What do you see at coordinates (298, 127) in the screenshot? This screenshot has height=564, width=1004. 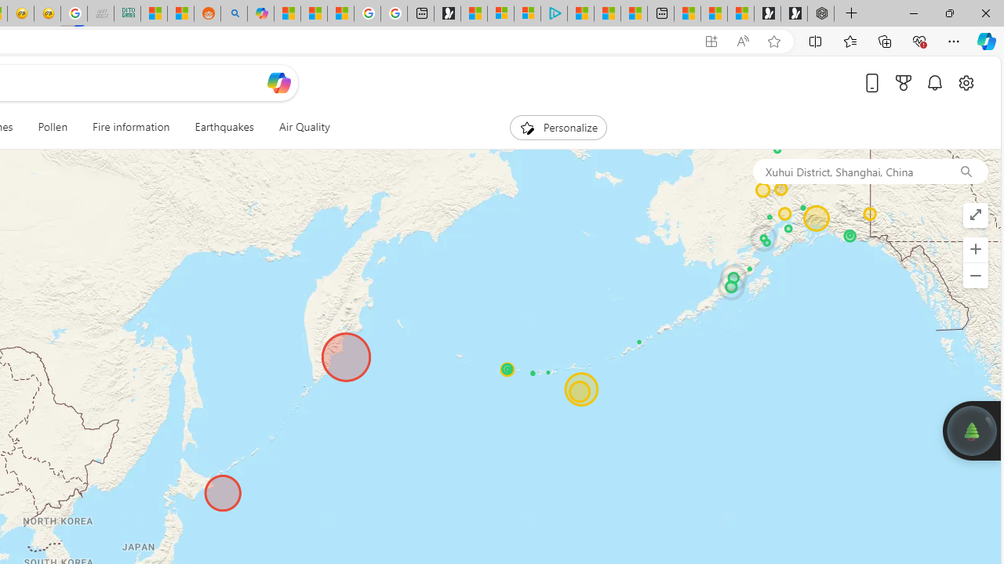 I see `Air Quality` at bounding box center [298, 127].